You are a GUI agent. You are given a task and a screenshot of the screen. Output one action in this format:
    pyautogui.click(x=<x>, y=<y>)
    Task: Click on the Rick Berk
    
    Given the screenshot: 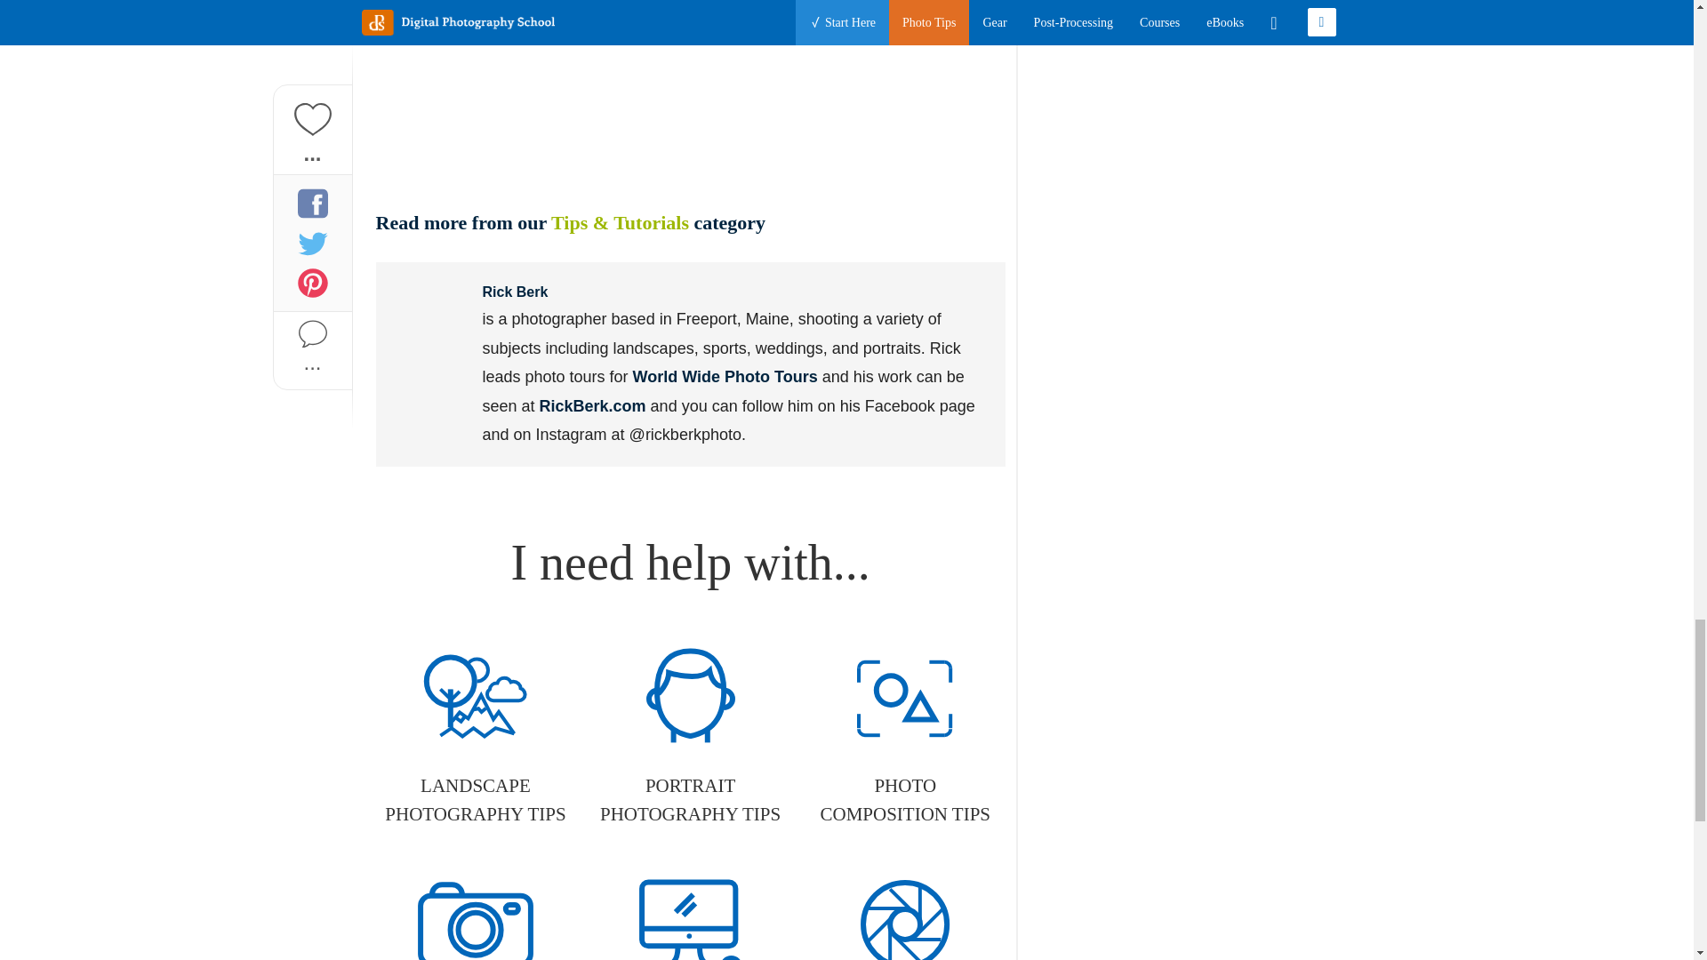 What is the action you would take?
    pyautogui.click(x=429, y=316)
    